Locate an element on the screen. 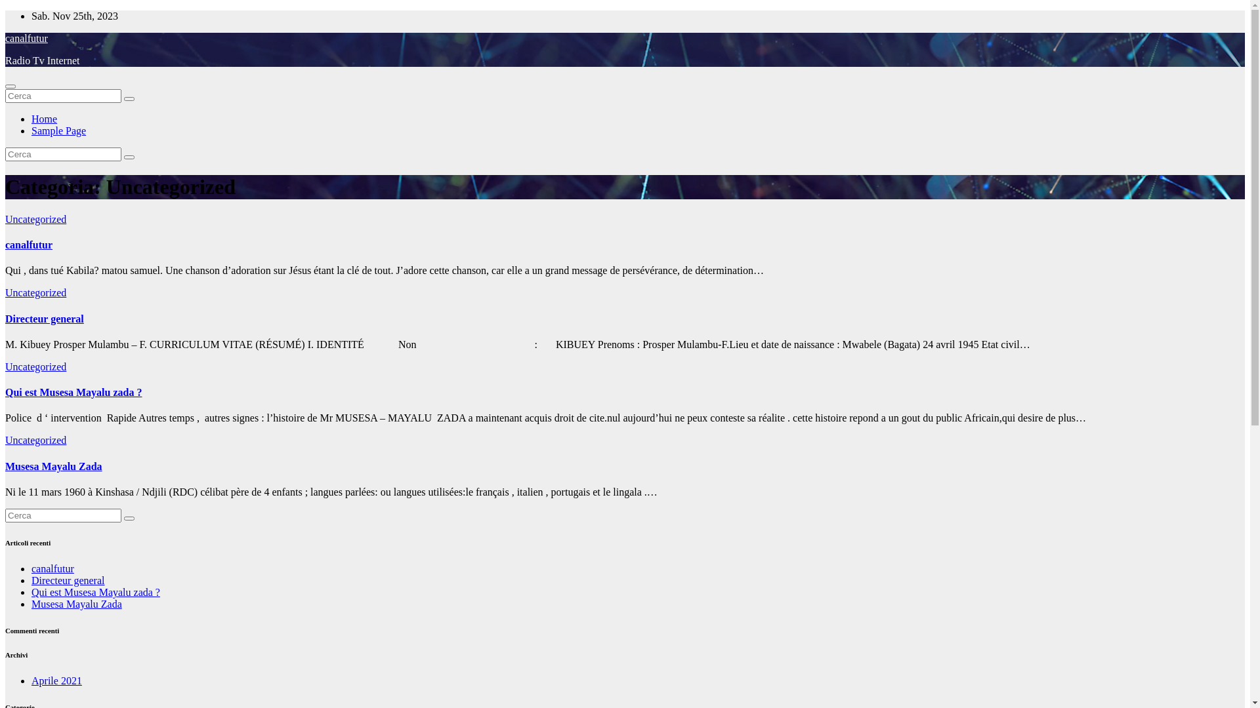 The width and height of the screenshot is (1260, 708). Sample Page is located at coordinates (59, 131).